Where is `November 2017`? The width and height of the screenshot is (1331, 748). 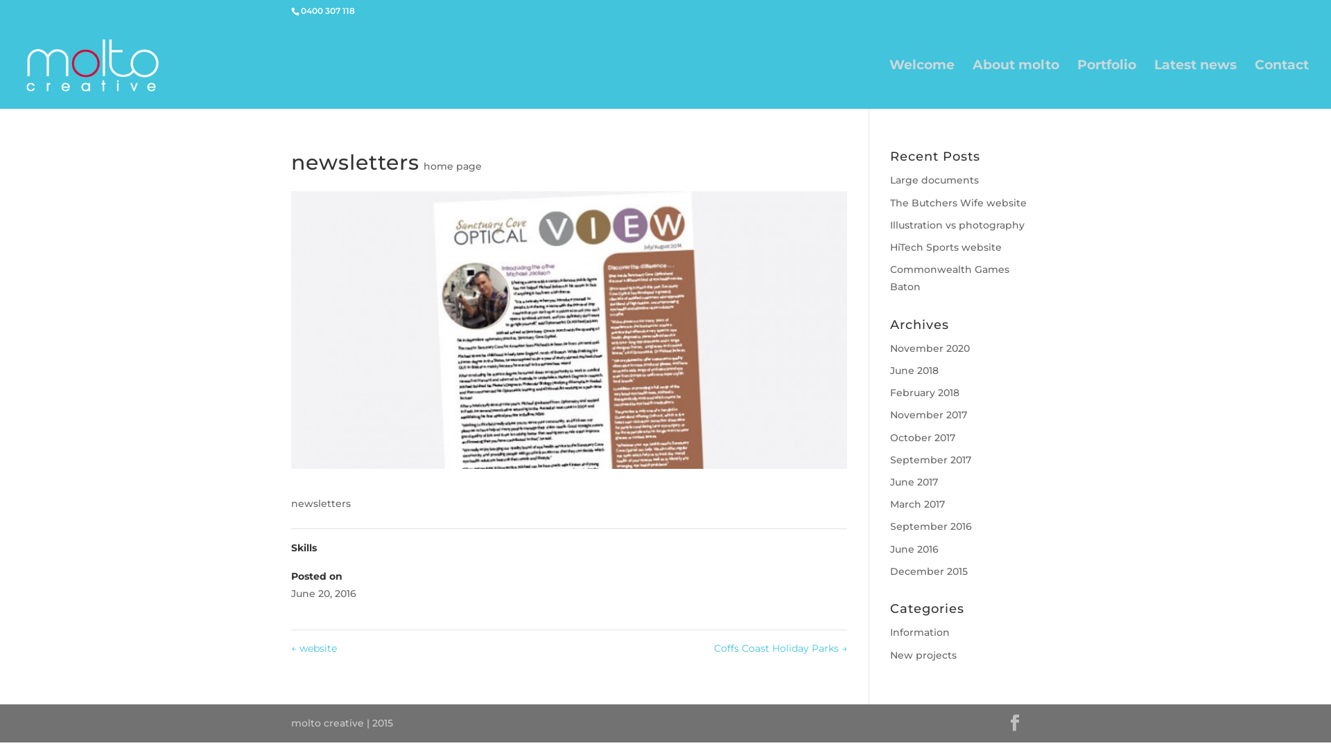 November 2017 is located at coordinates (929, 415).